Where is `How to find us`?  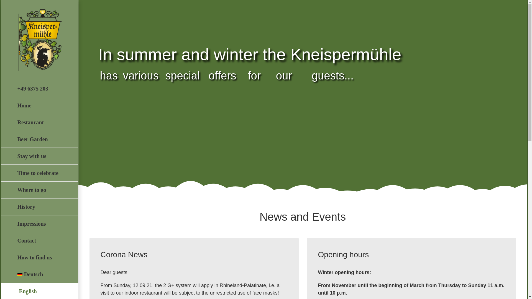 How to find us is located at coordinates (39, 257).